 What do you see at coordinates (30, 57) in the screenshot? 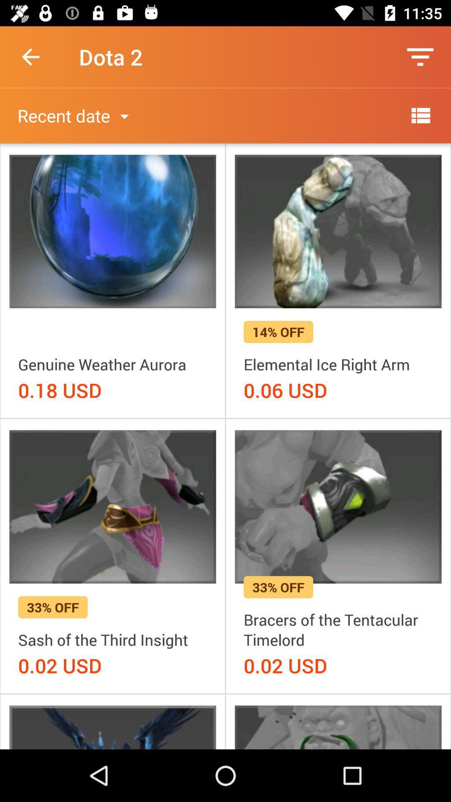
I see `open item to the left of the dota 2` at bounding box center [30, 57].